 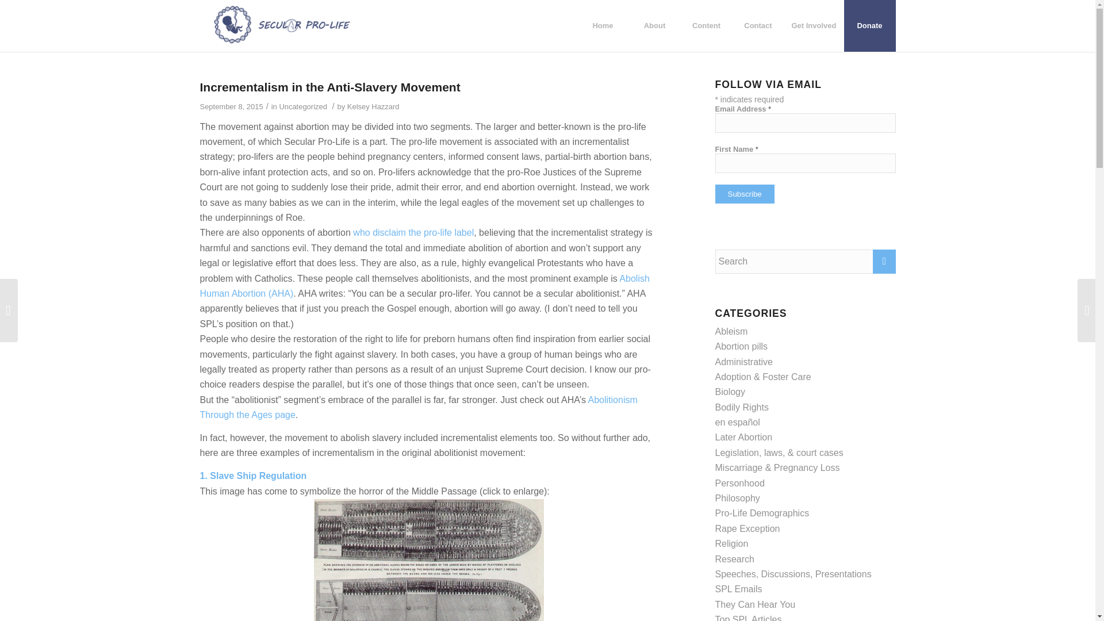 What do you see at coordinates (282, 25) in the screenshot?
I see `SecularProlife2` at bounding box center [282, 25].